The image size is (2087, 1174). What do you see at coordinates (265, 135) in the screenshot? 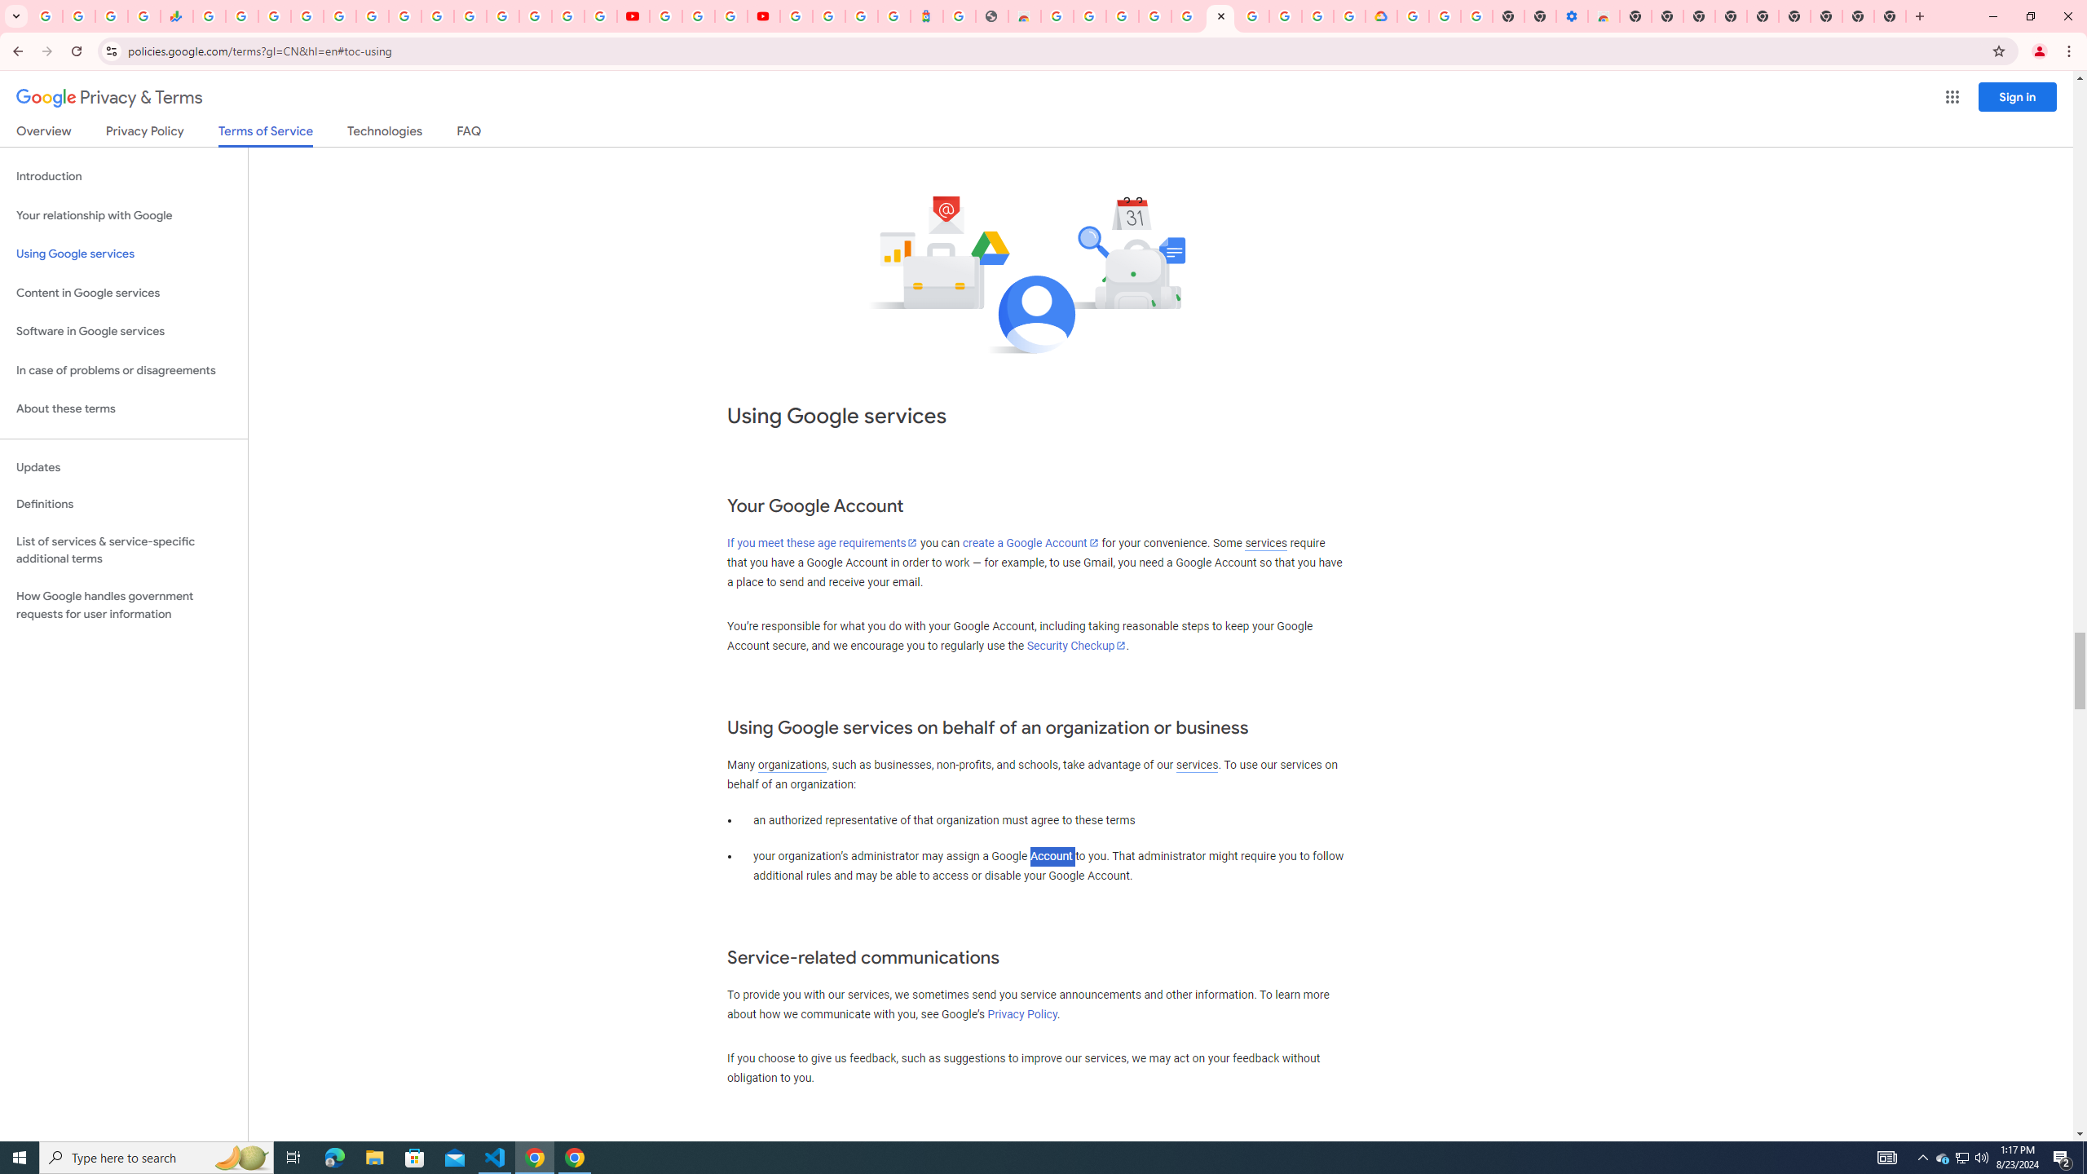
I see `Terms of Service` at bounding box center [265, 135].